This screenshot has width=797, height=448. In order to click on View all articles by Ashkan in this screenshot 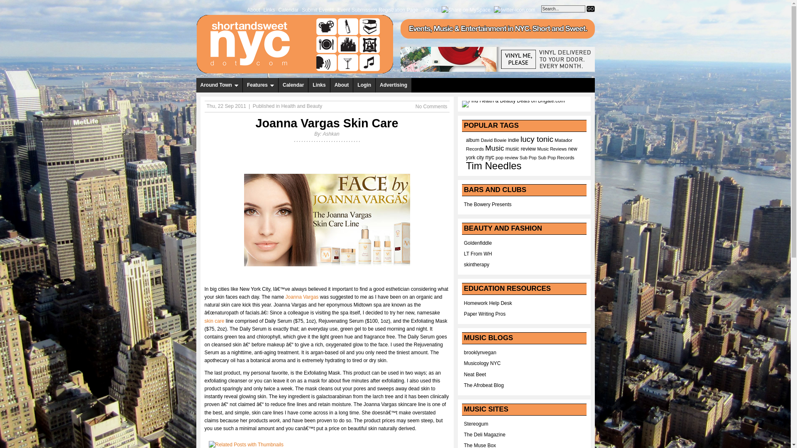, I will do `click(331, 134)`.